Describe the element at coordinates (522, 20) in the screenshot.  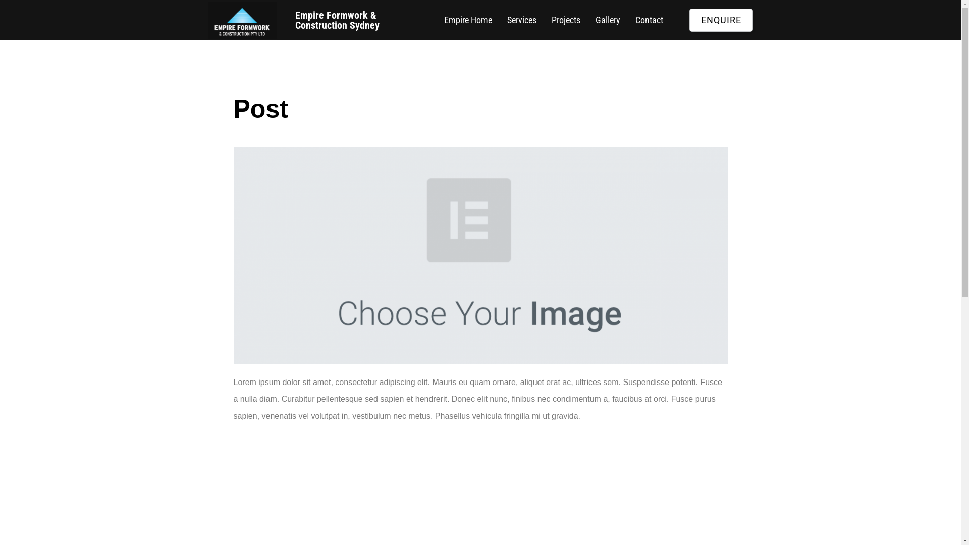
I see `Services` at that location.